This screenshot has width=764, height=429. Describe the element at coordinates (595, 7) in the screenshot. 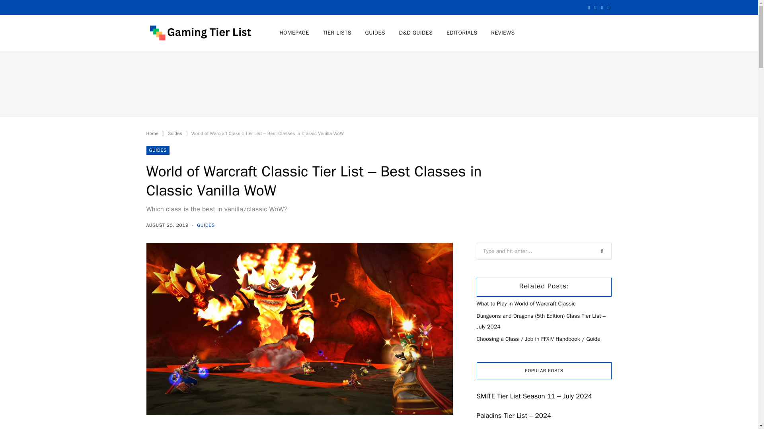

I see `YouTube` at that location.